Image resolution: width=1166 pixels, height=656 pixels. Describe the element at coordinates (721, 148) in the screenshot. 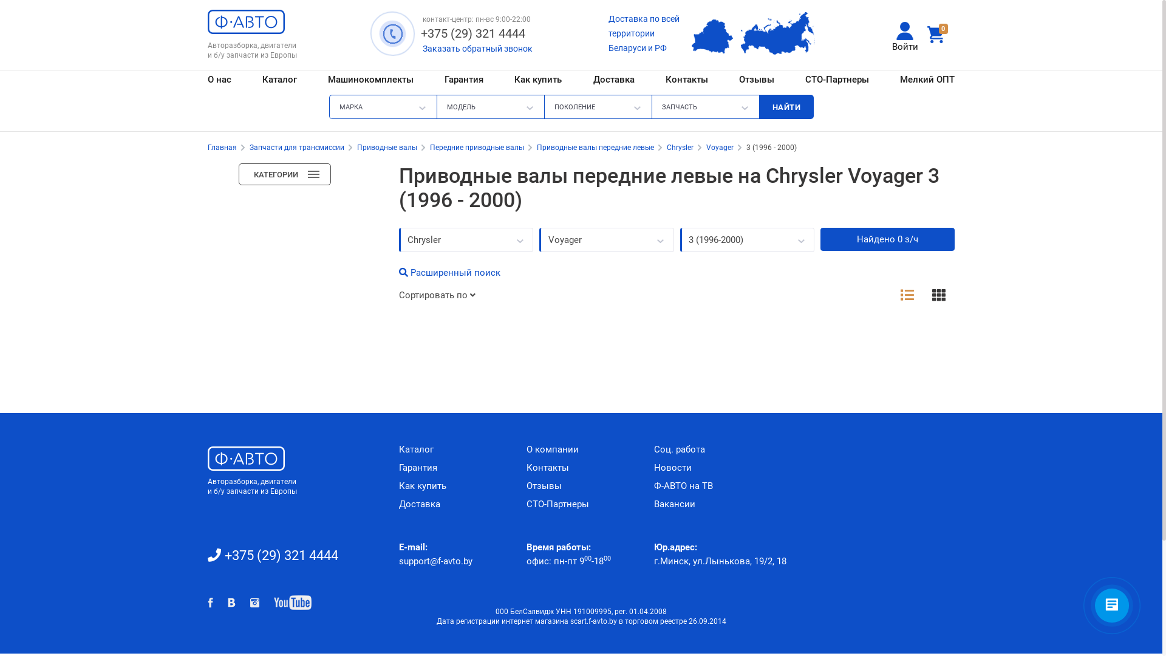

I see `Voyager` at that location.